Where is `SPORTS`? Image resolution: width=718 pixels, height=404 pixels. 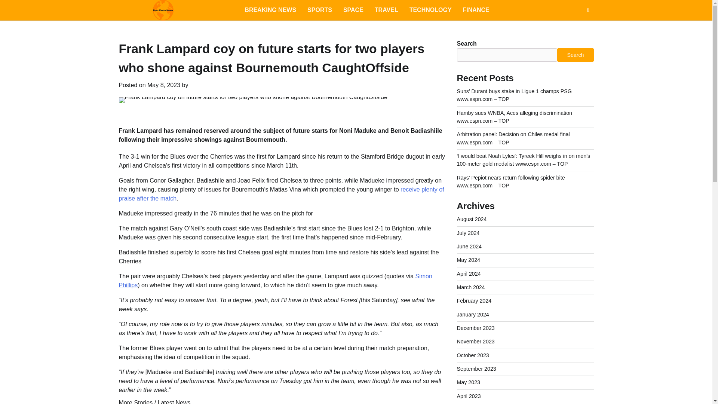
SPORTS is located at coordinates (319, 10).